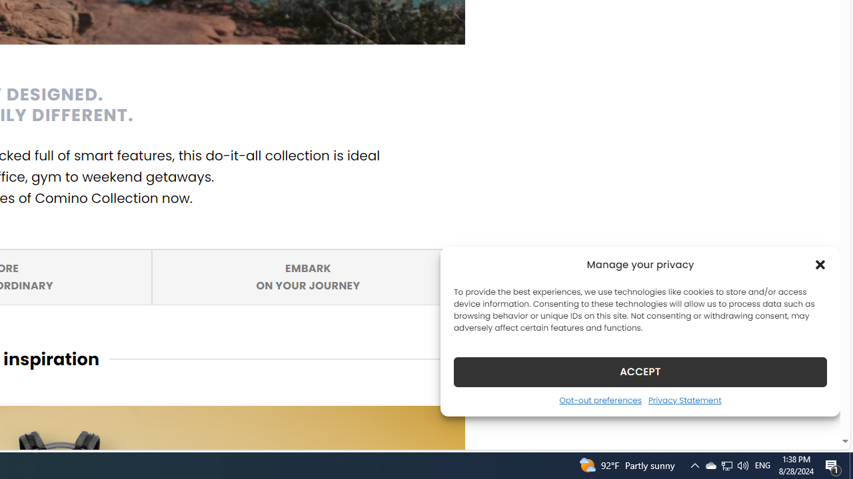 Image resolution: width=853 pixels, height=479 pixels. What do you see at coordinates (600, 400) in the screenshot?
I see `Opt-out preferences` at bounding box center [600, 400].